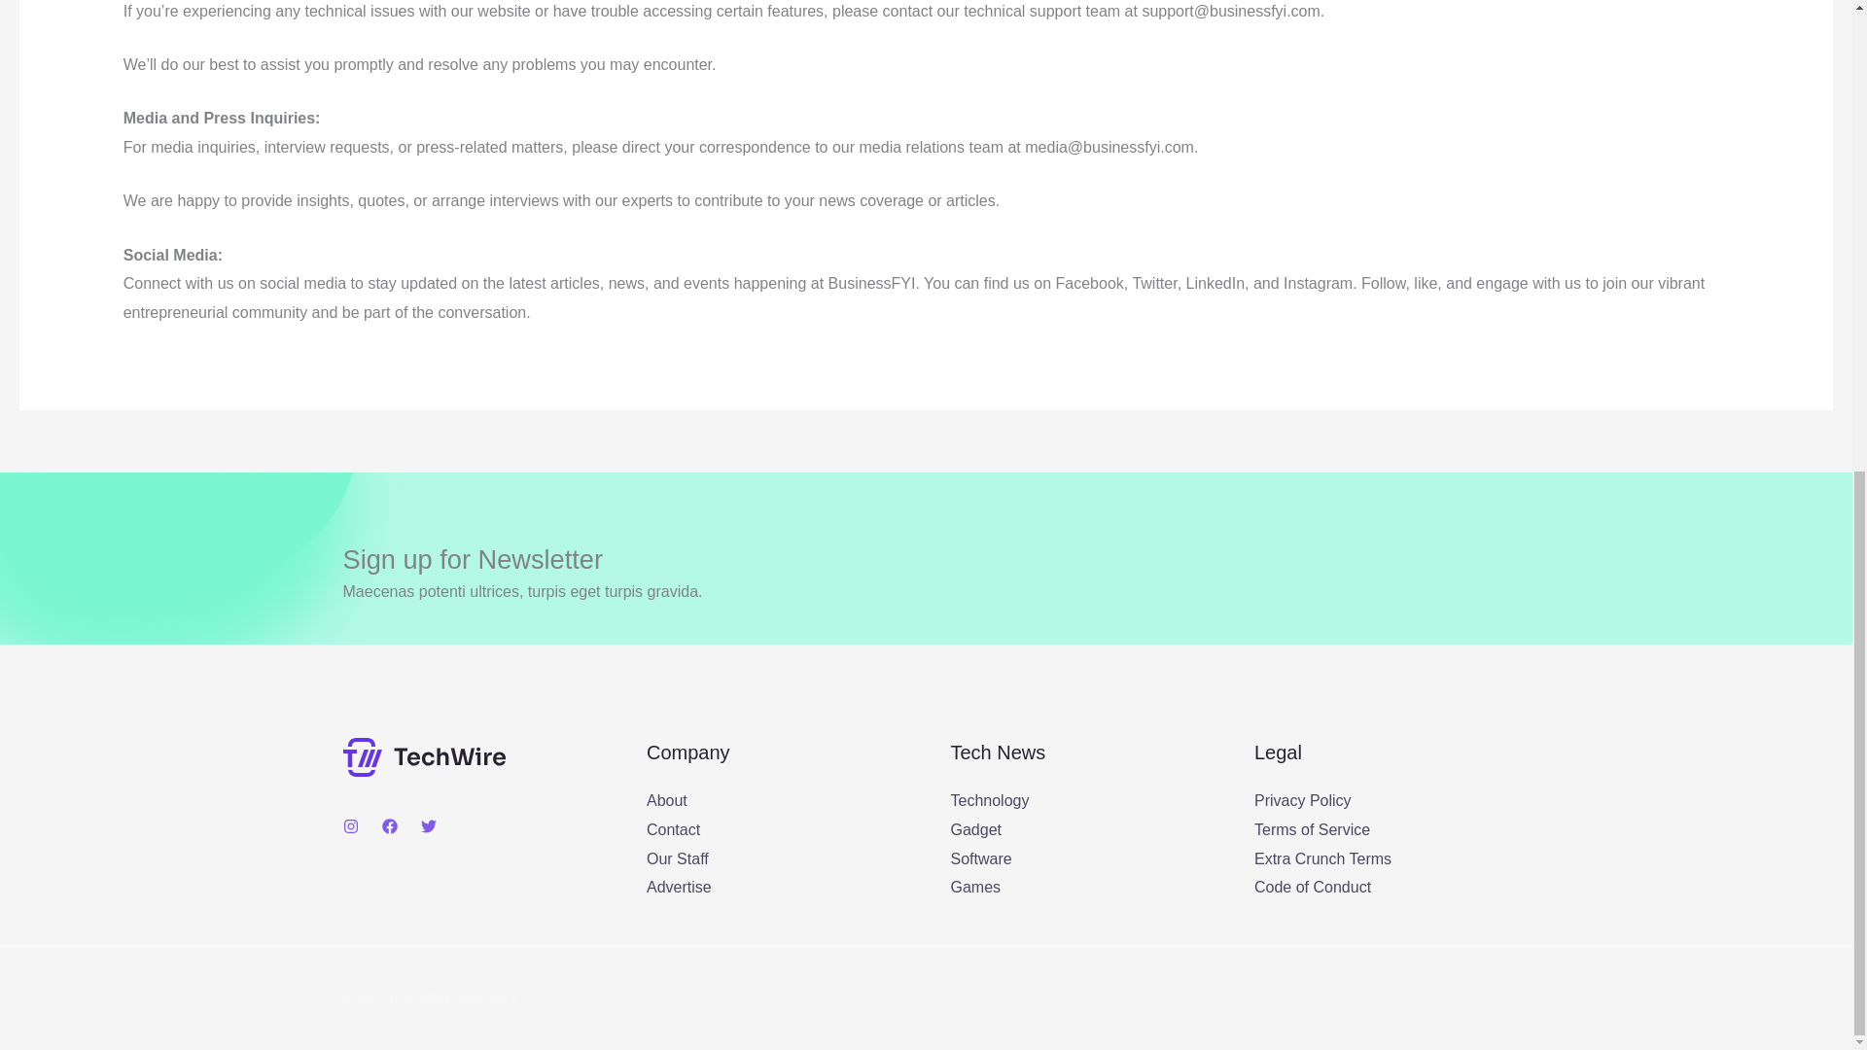  Describe the element at coordinates (679, 887) in the screenshot. I see `Advertise` at that location.